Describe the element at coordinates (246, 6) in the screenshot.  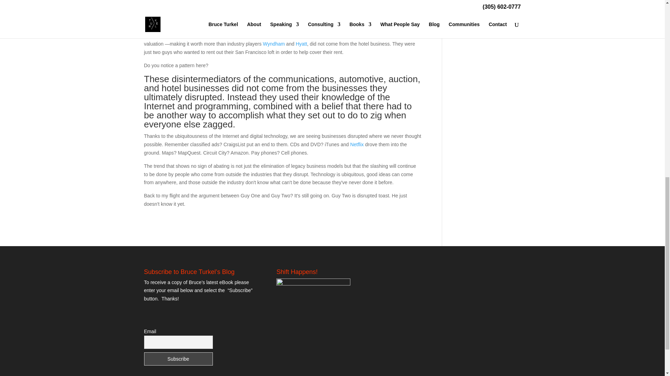
I see `Posts tagged with Elon Musk` at that location.